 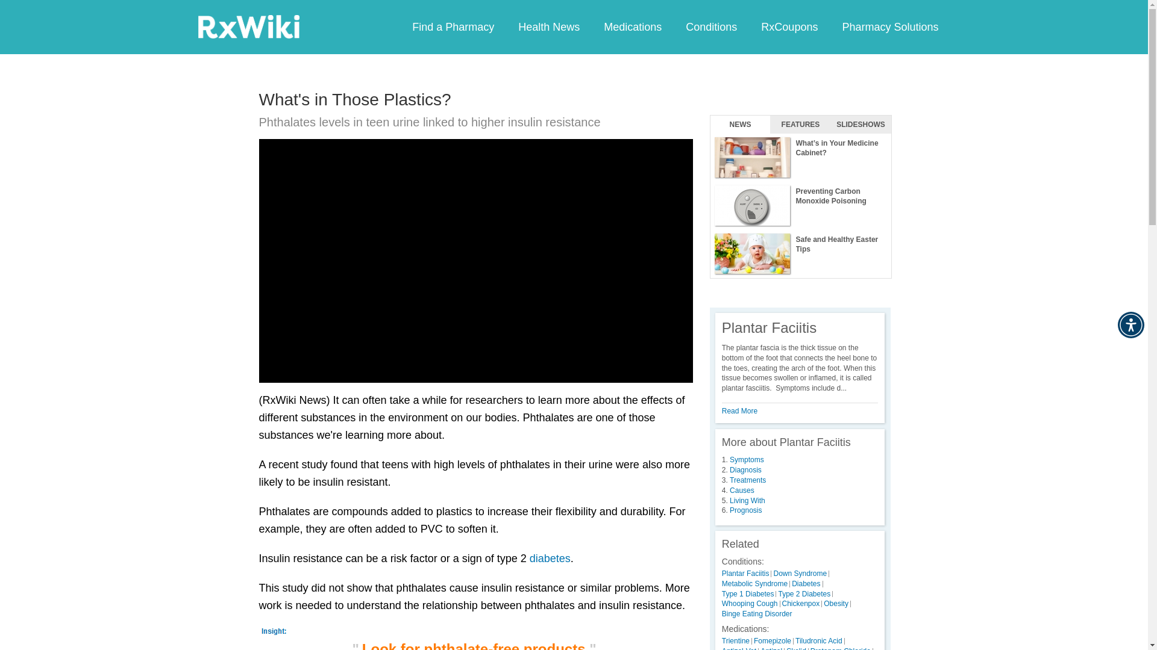 I want to click on Find a Pharmacy, so click(x=453, y=26).